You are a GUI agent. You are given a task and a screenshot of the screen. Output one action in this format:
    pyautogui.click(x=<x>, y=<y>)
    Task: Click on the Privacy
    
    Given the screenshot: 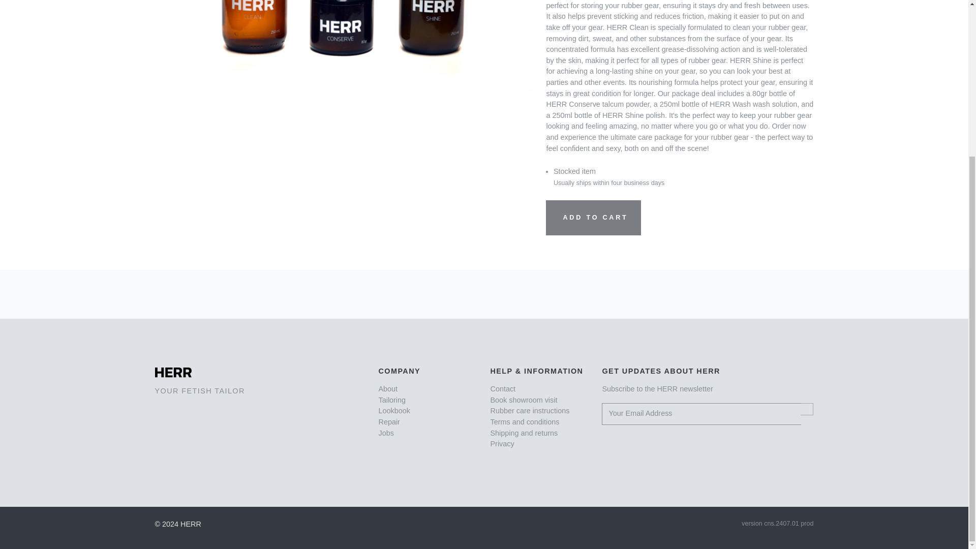 What is the action you would take?
    pyautogui.click(x=502, y=444)
    